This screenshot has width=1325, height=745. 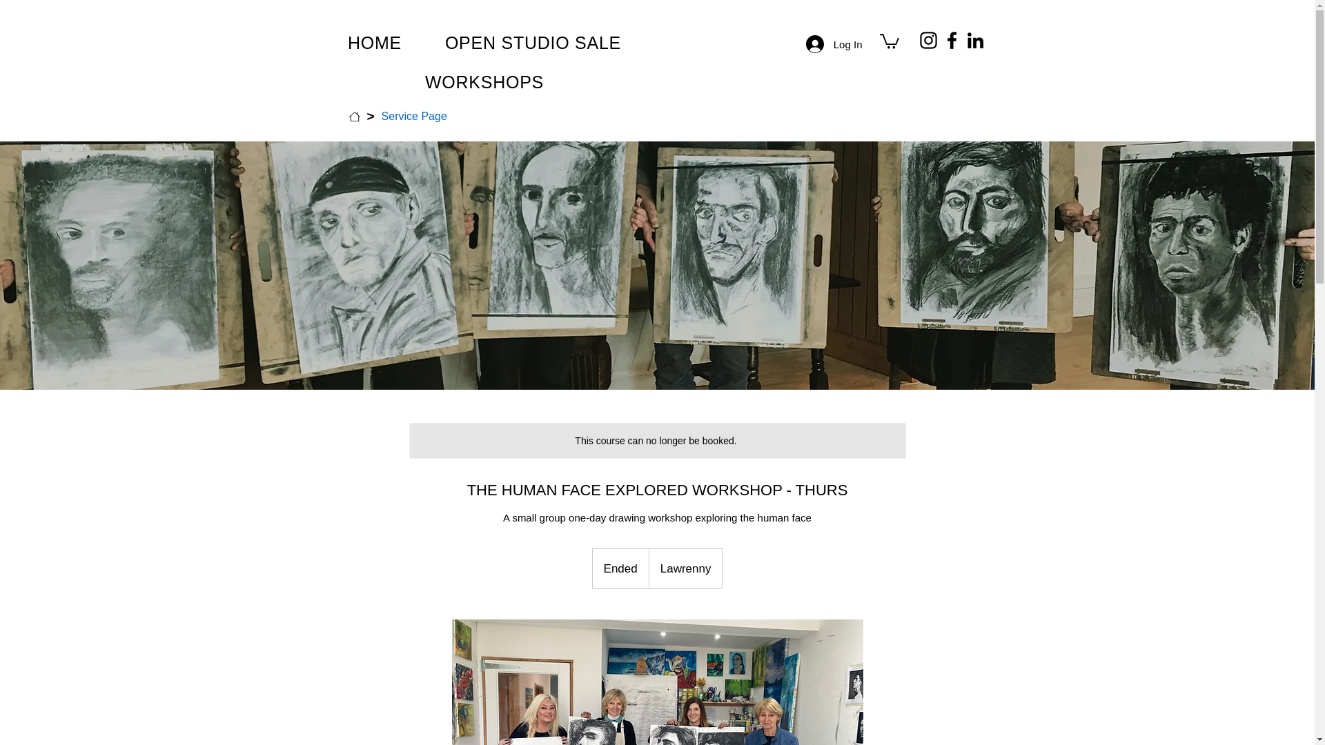 What do you see at coordinates (484, 82) in the screenshot?
I see `WORKSHOPS` at bounding box center [484, 82].